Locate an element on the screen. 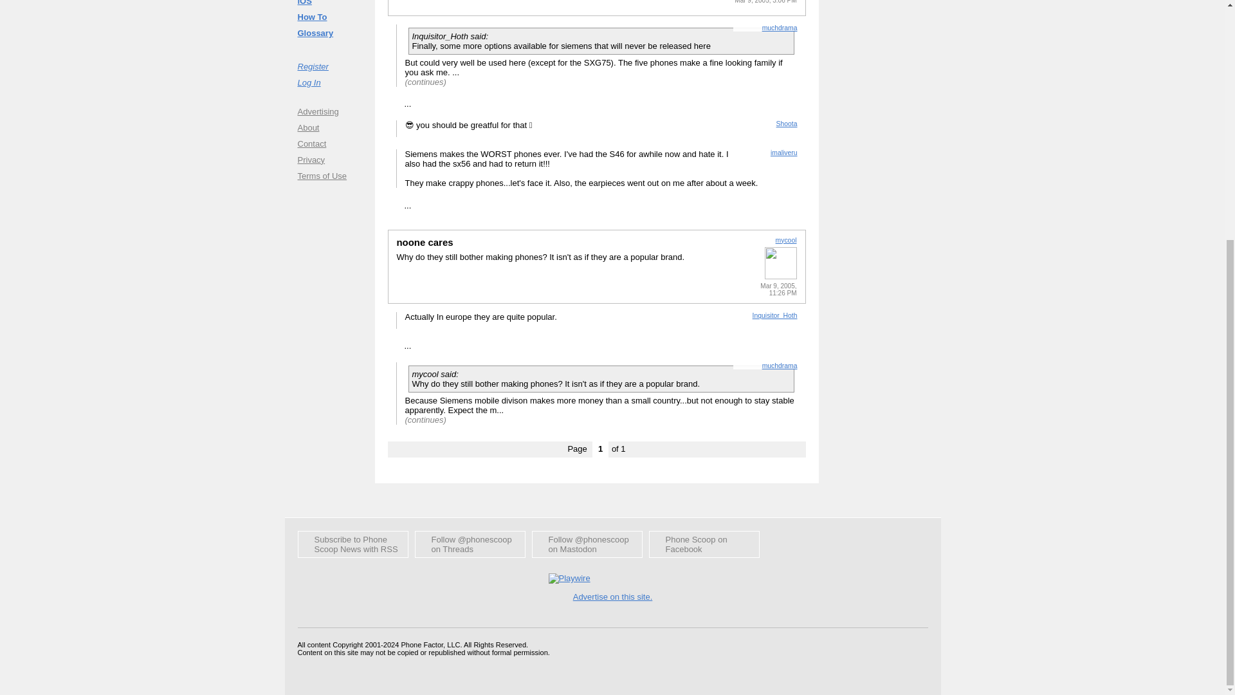  muchdrama is located at coordinates (780, 27).